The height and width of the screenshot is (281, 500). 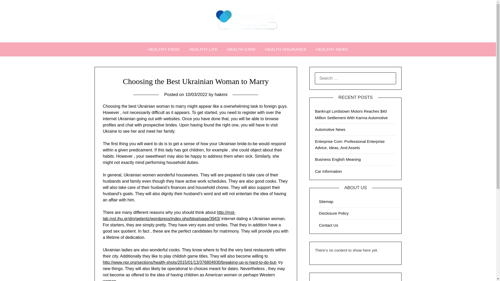 I want to click on Sitemap, so click(x=326, y=201).